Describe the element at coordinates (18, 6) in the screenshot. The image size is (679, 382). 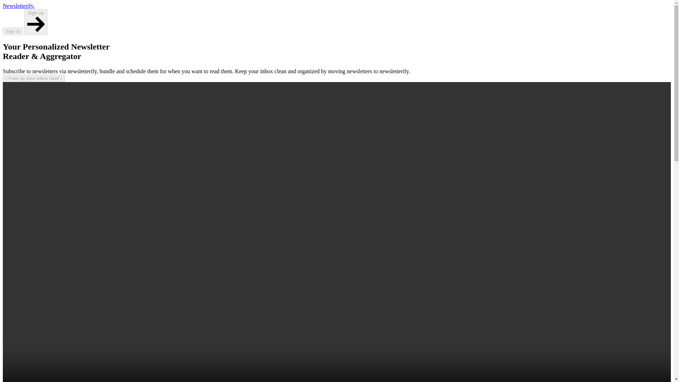
I see `Newsletterify.` at that location.